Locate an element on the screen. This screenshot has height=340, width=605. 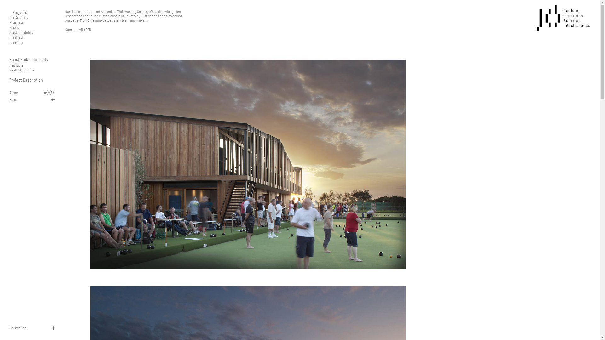
Projects is located at coordinates (18, 12).